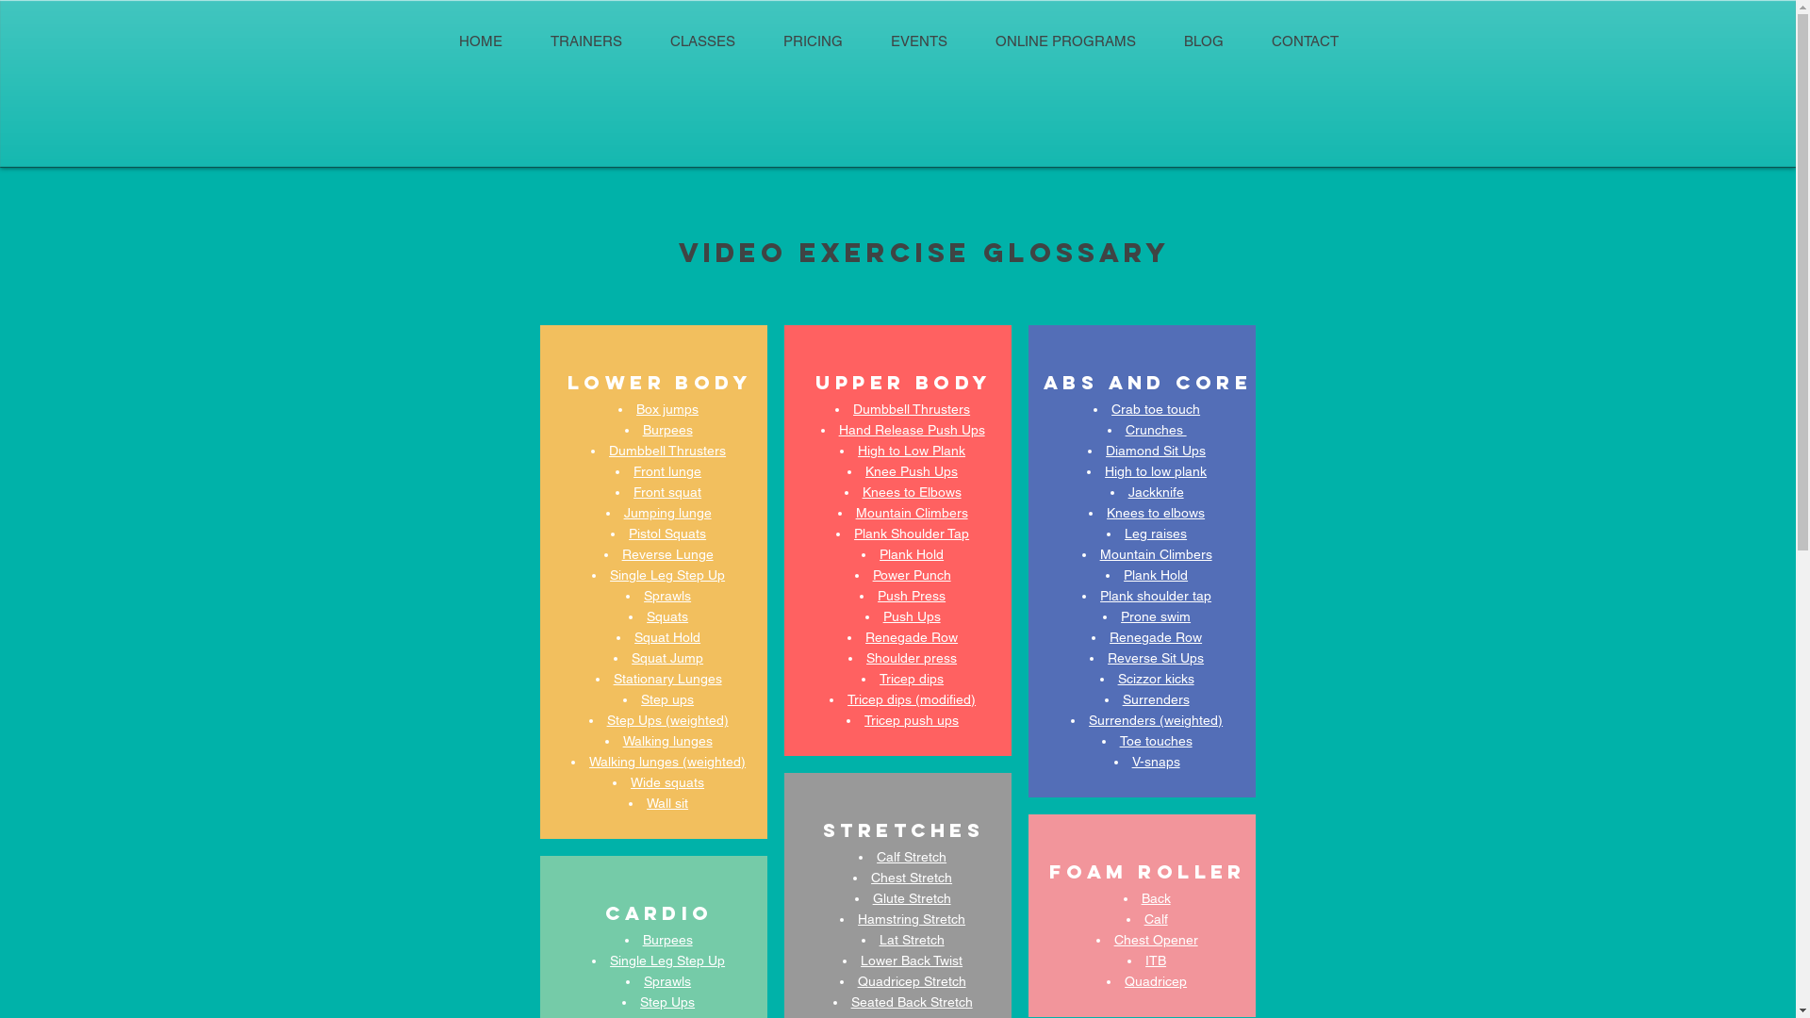 The width and height of the screenshot is (1810, 1018). I want to click on PRICING, so click(814, 41).